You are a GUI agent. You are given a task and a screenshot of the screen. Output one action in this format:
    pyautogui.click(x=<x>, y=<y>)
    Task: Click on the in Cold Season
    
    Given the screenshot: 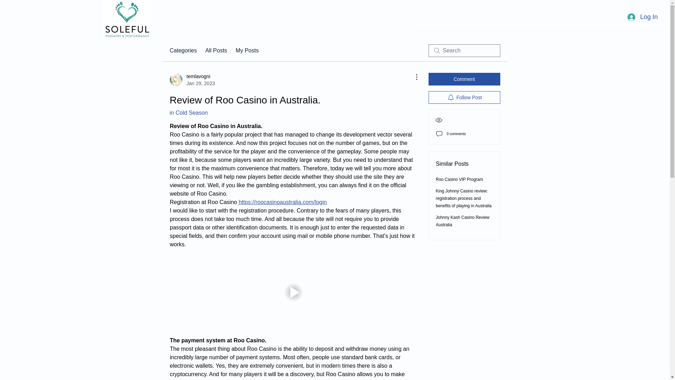 What is the action you would take?
    pyautogui.click(x=192, y=80)
    